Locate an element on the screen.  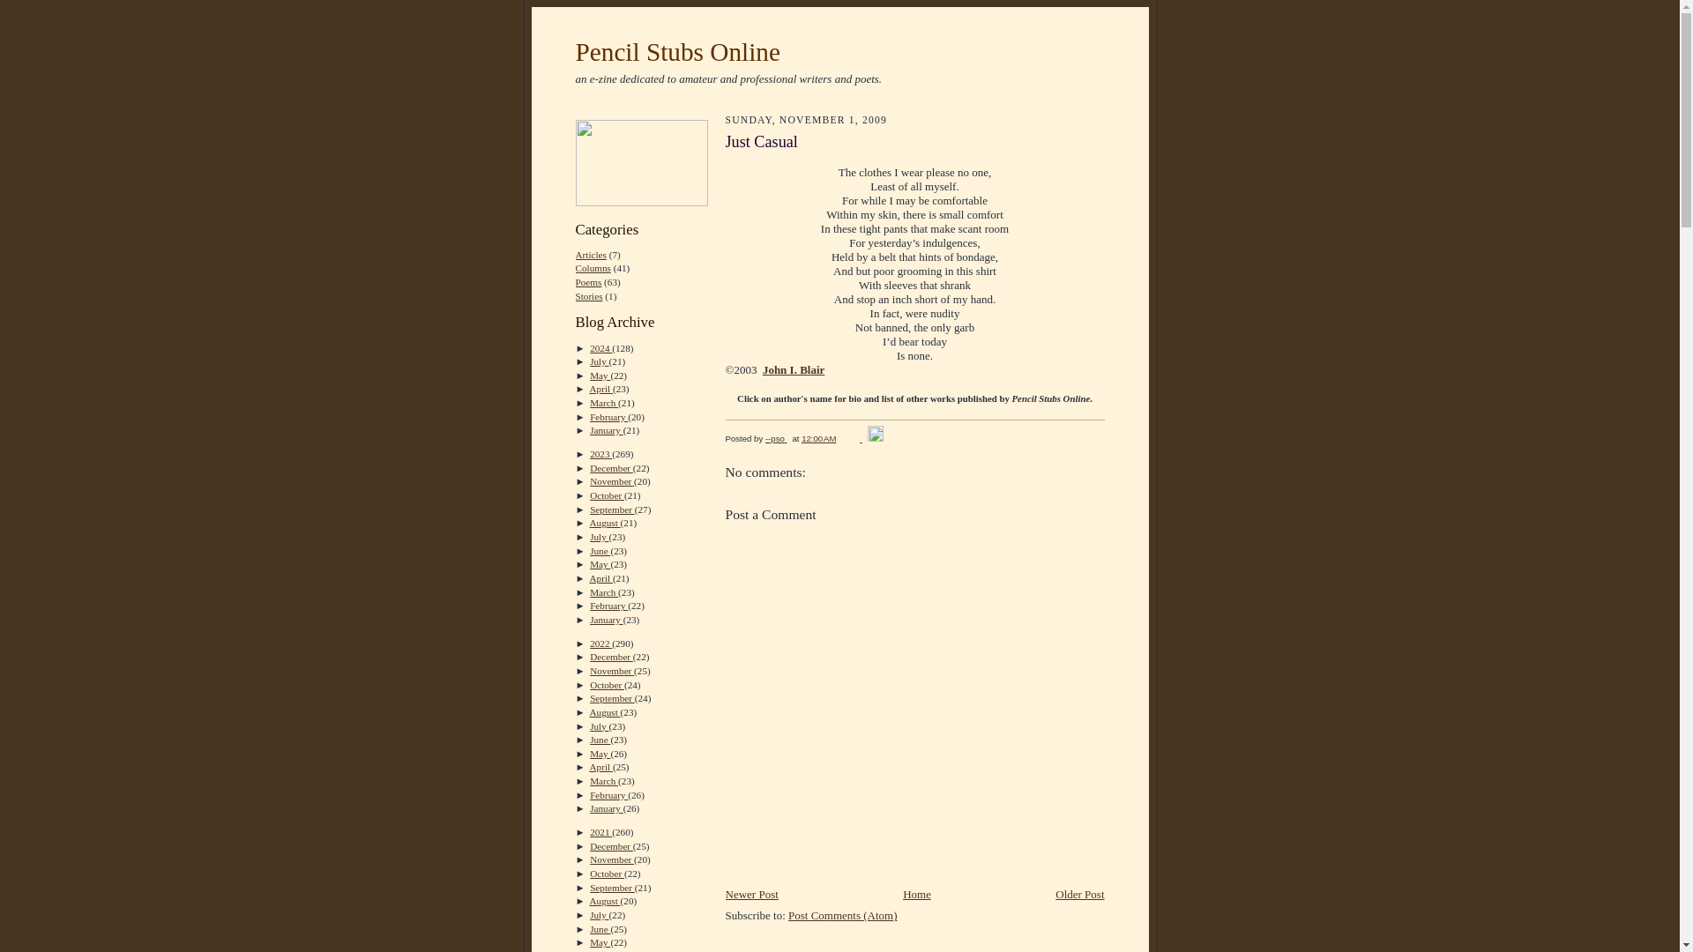
January is located at coordinates (606, 429).